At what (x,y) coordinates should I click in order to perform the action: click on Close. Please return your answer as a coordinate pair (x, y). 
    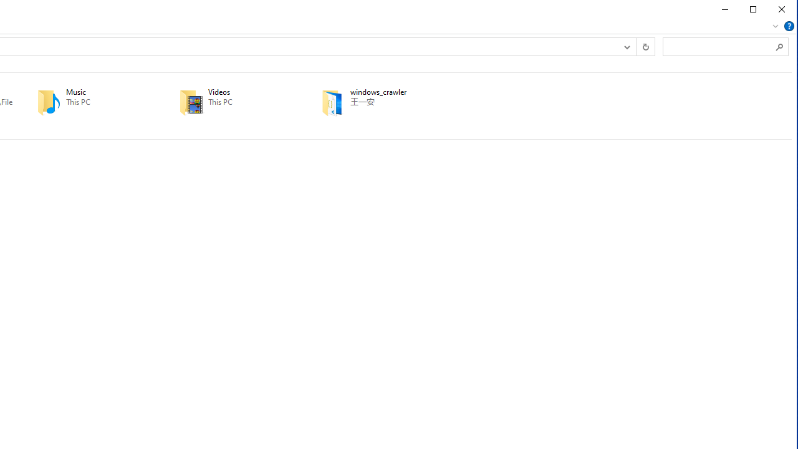
    Looking at the image, I should click on (782, 9).